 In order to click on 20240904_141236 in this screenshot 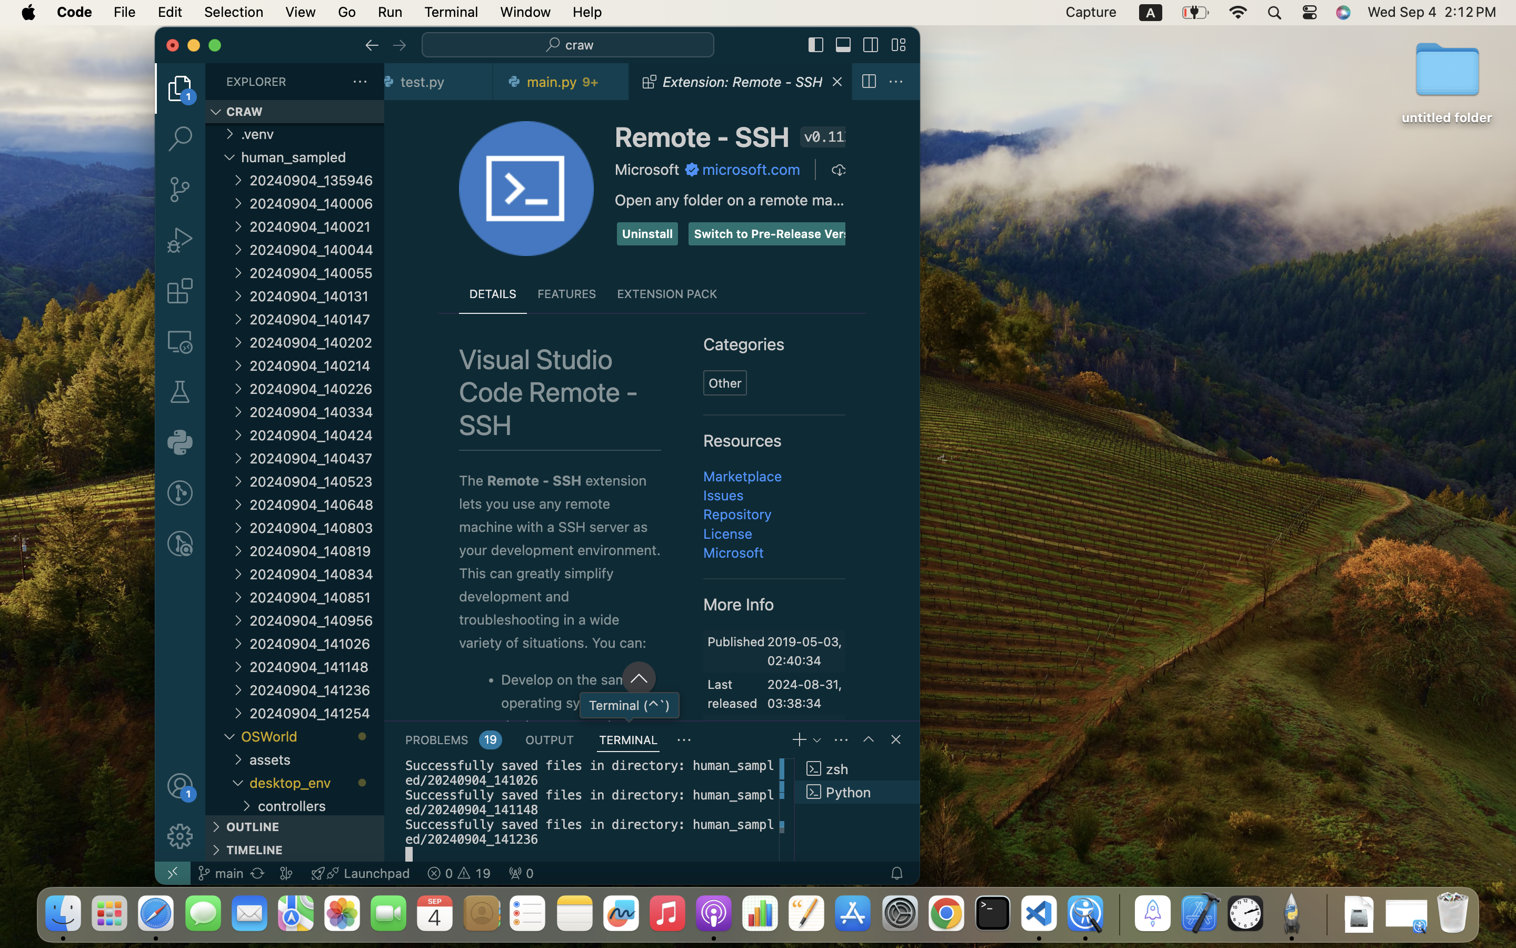, I will do `click(317, 690)`.